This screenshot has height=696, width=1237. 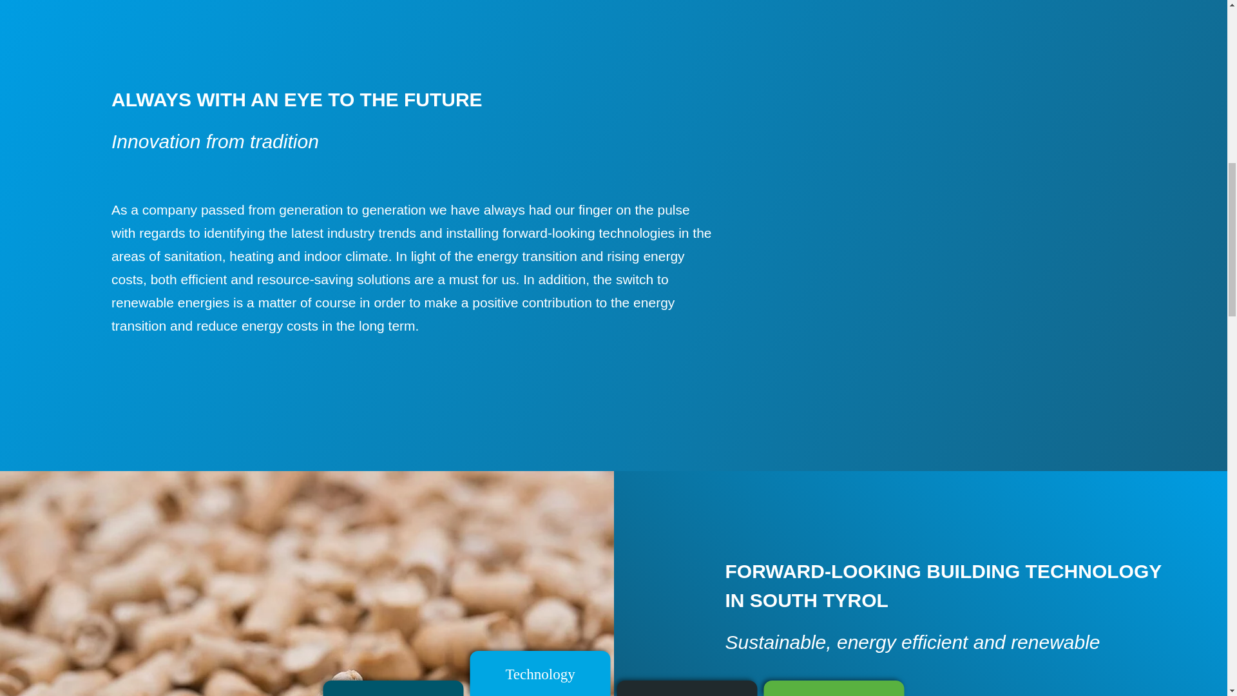 I want to click on sanitation, so click(x=193, y=256).